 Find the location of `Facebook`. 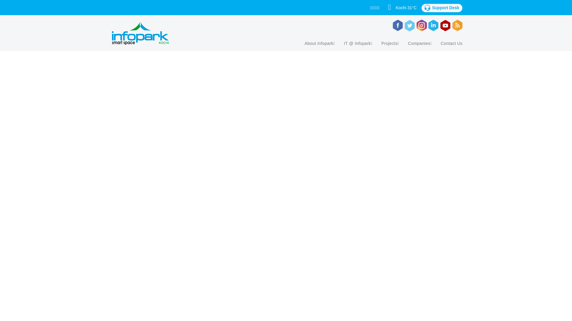

Facebook is located at coordinates (457, 25).